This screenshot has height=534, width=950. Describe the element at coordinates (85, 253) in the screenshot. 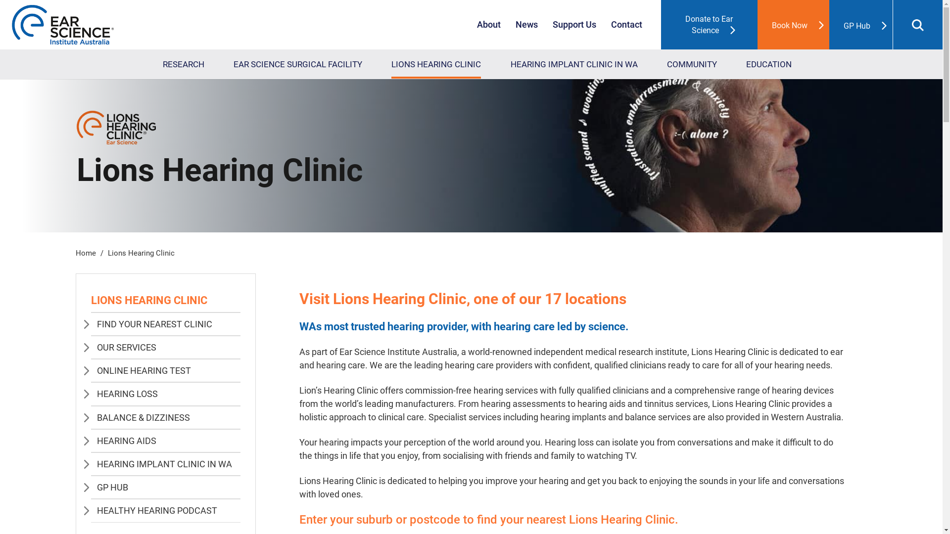

I see `Home` at that location.